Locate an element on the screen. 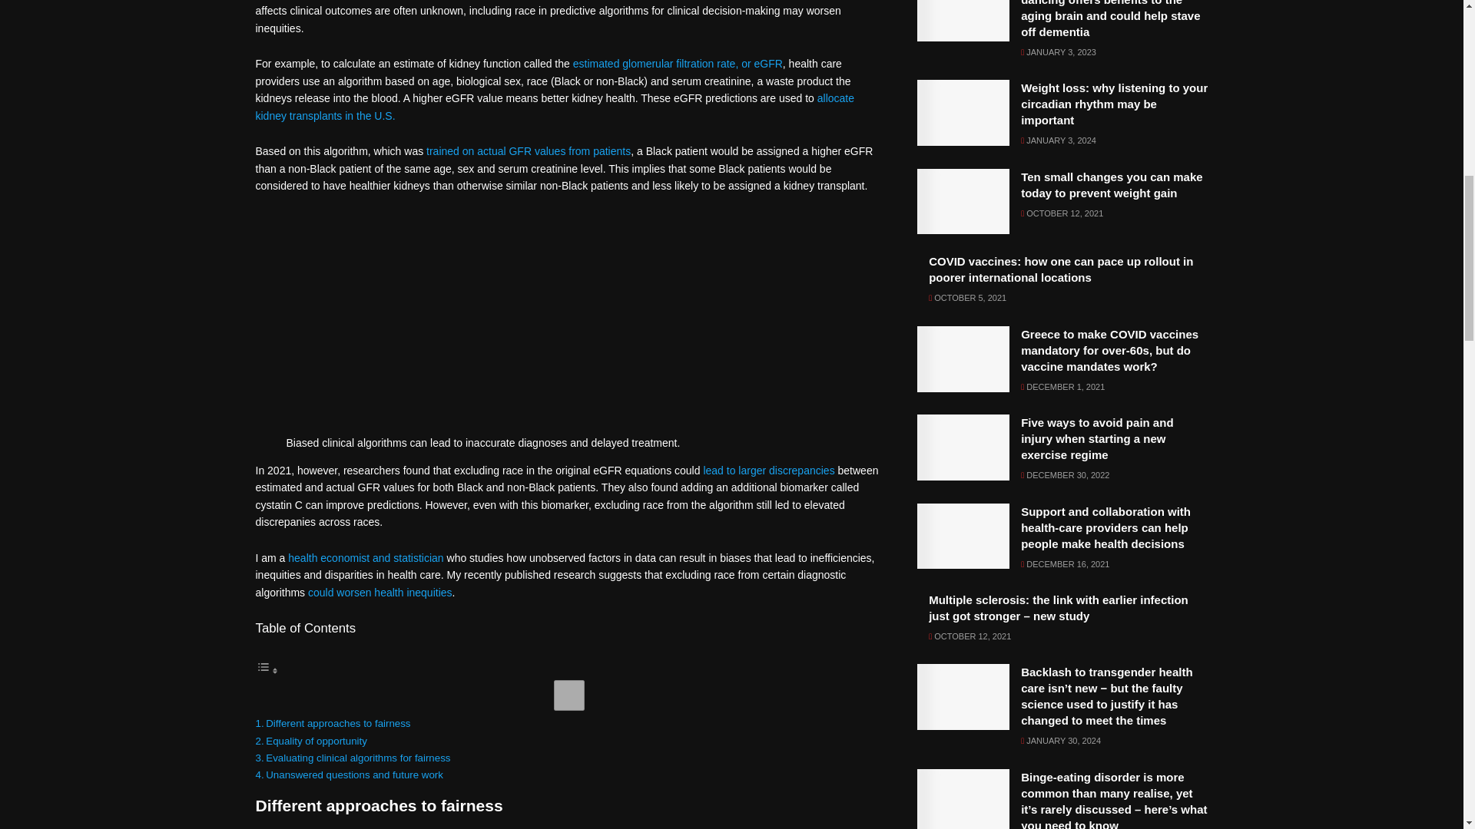 This screenshot has width=1475, height=829. health economist and statistician is located at coordinates (366, 558).